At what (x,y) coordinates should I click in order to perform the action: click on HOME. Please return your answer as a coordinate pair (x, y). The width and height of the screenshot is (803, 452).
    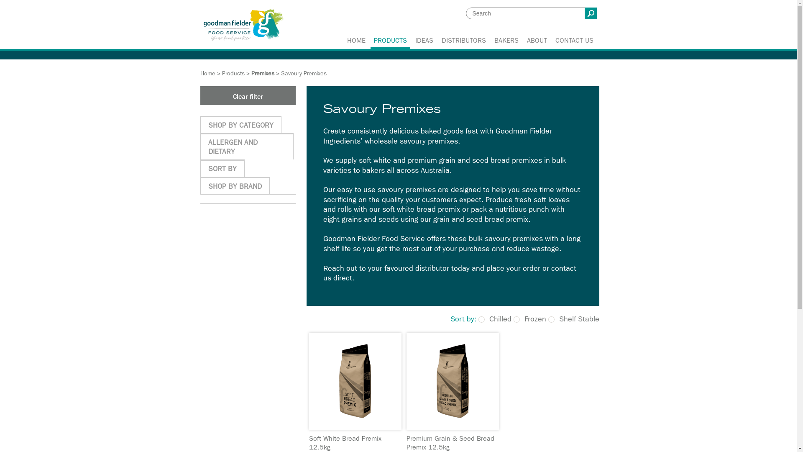
    Looking at the image, I should click on (356, 41).